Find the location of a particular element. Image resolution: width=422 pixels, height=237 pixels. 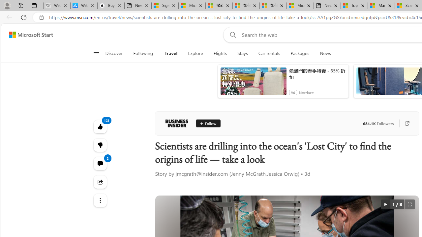

Packages is located at coordinates (300, 53).